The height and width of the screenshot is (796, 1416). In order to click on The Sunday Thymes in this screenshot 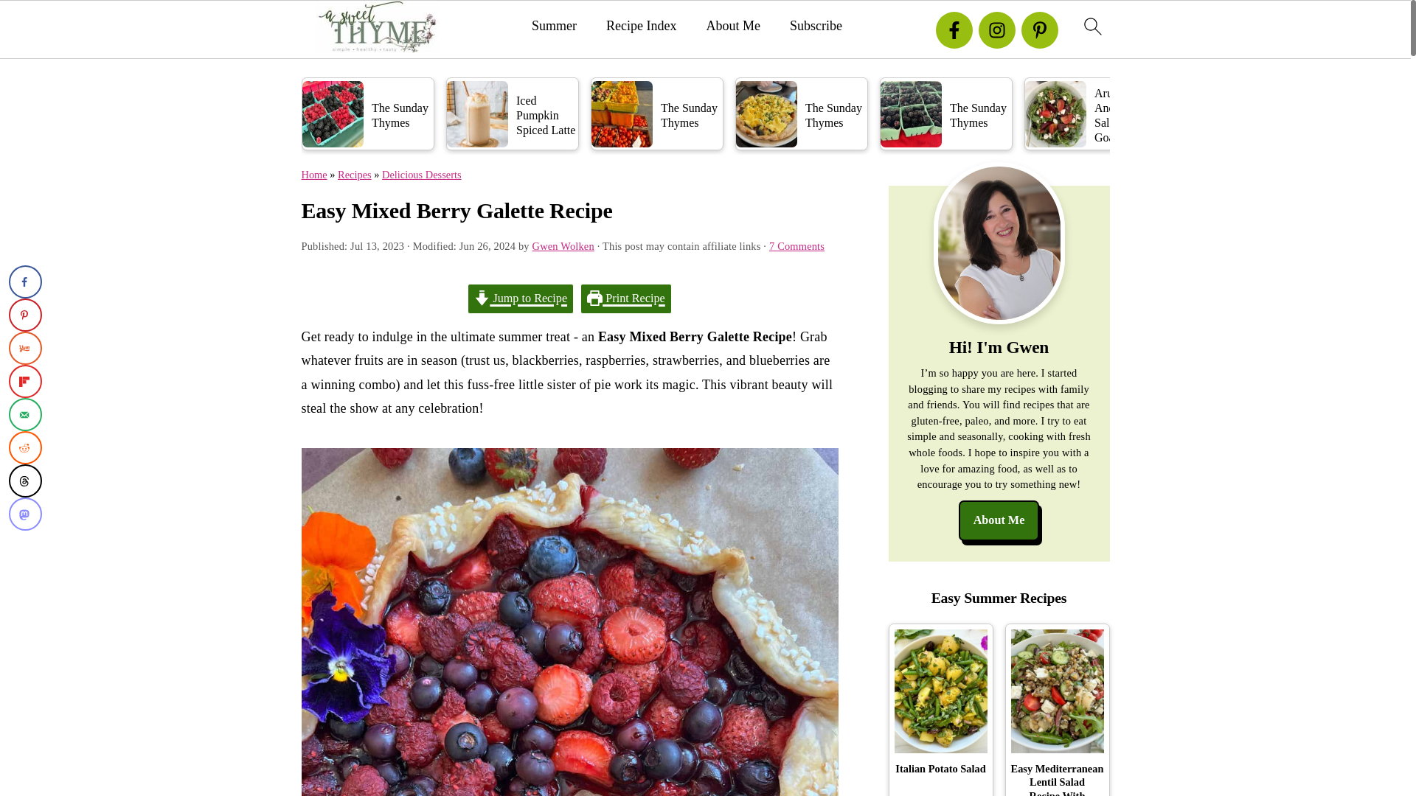, I will do `click(946, 114)`.